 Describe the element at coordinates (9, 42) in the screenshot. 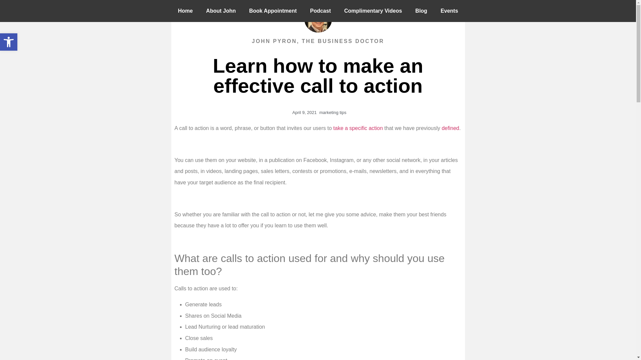

I see `Home` at that location.